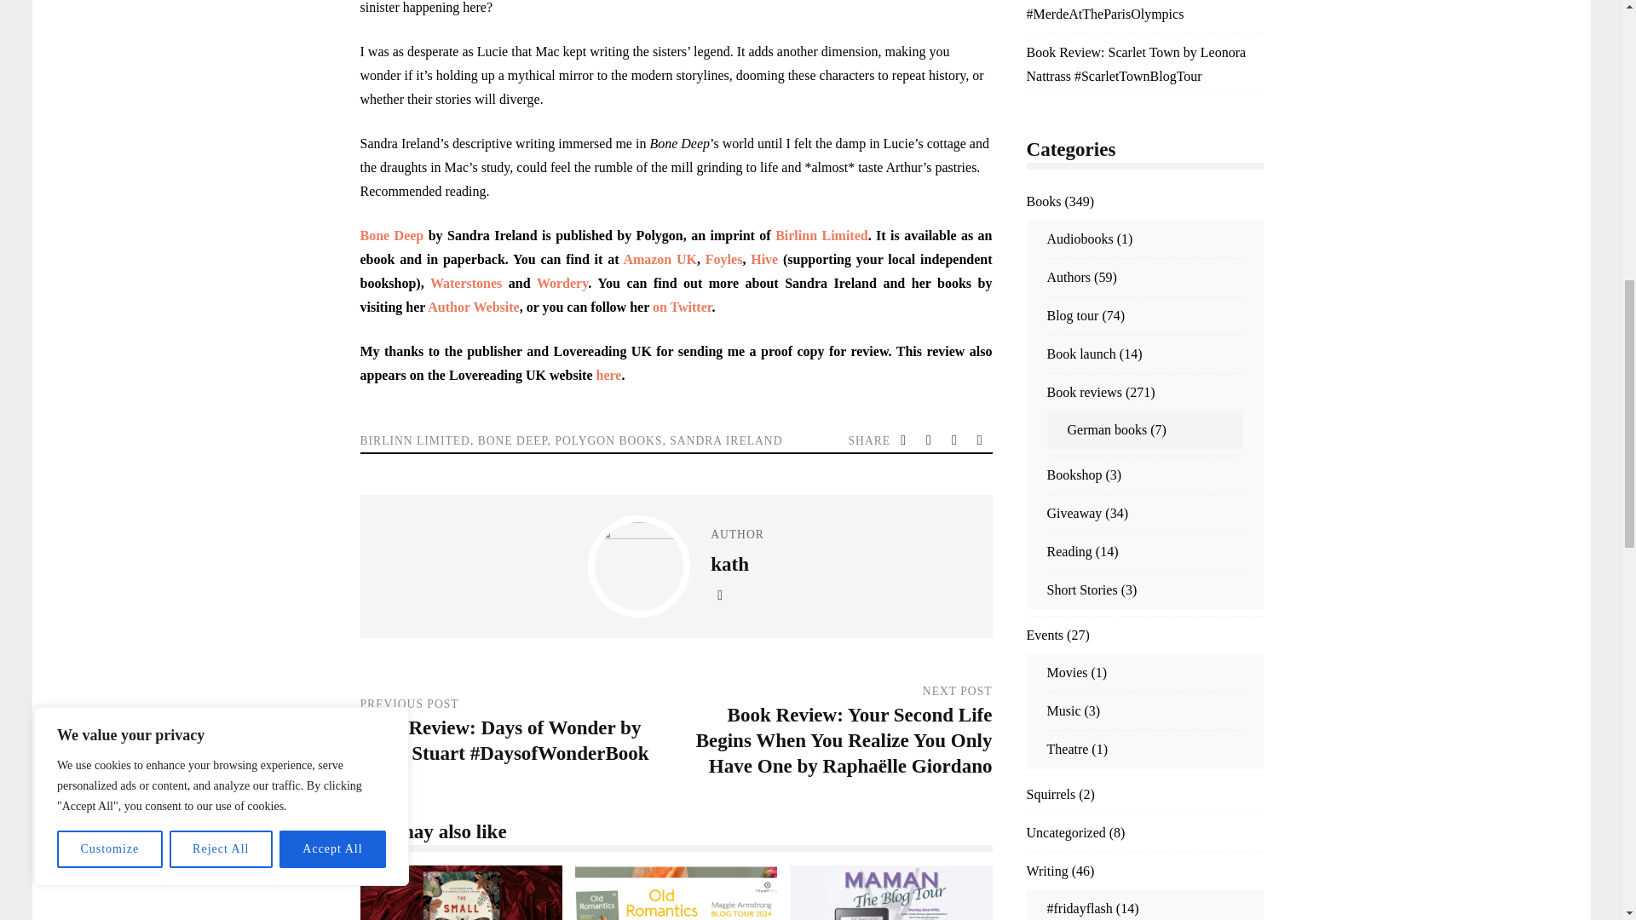  Describe the element at coordinates (608, 375) in the screenshot. I see `here` at that location.